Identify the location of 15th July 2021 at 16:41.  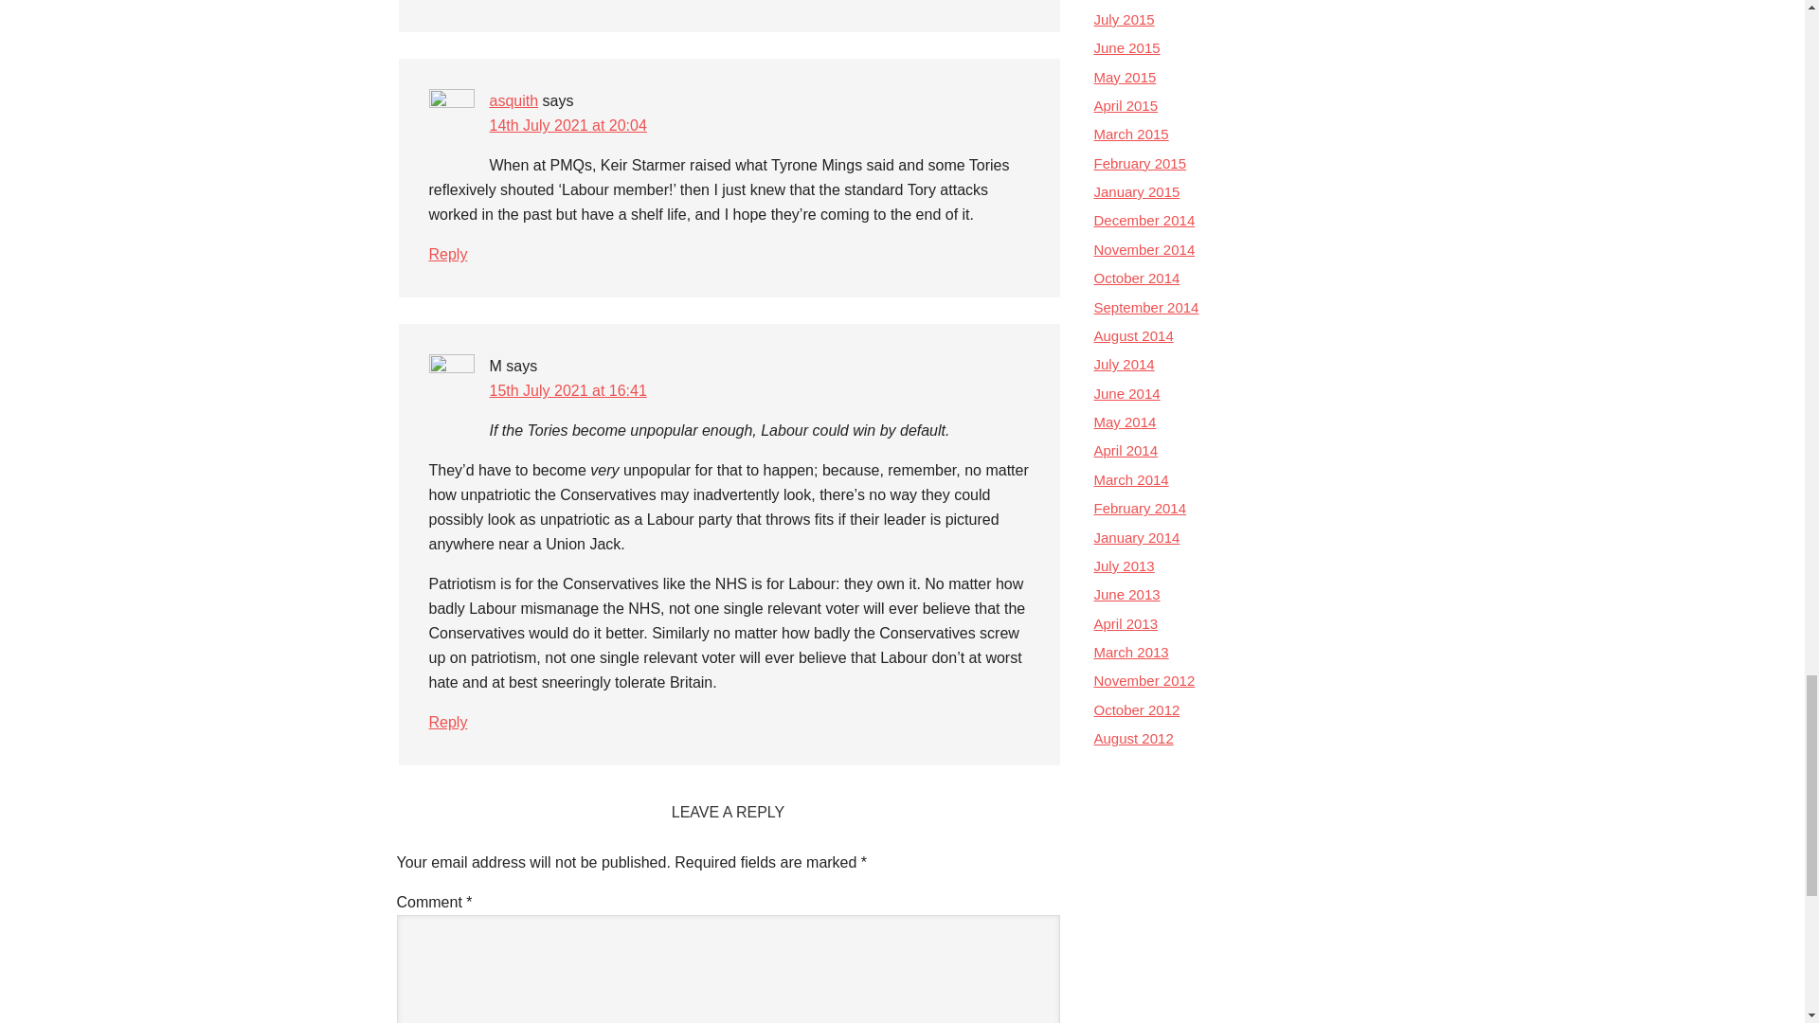
(567, 390).